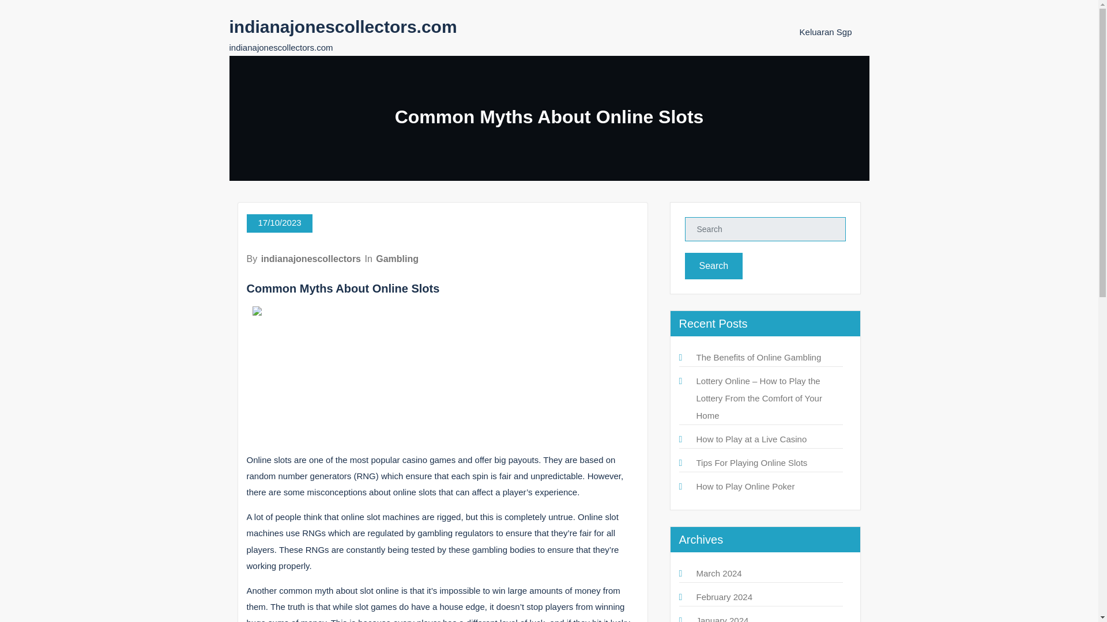  I want to click on March 2024, so click(718, 574).